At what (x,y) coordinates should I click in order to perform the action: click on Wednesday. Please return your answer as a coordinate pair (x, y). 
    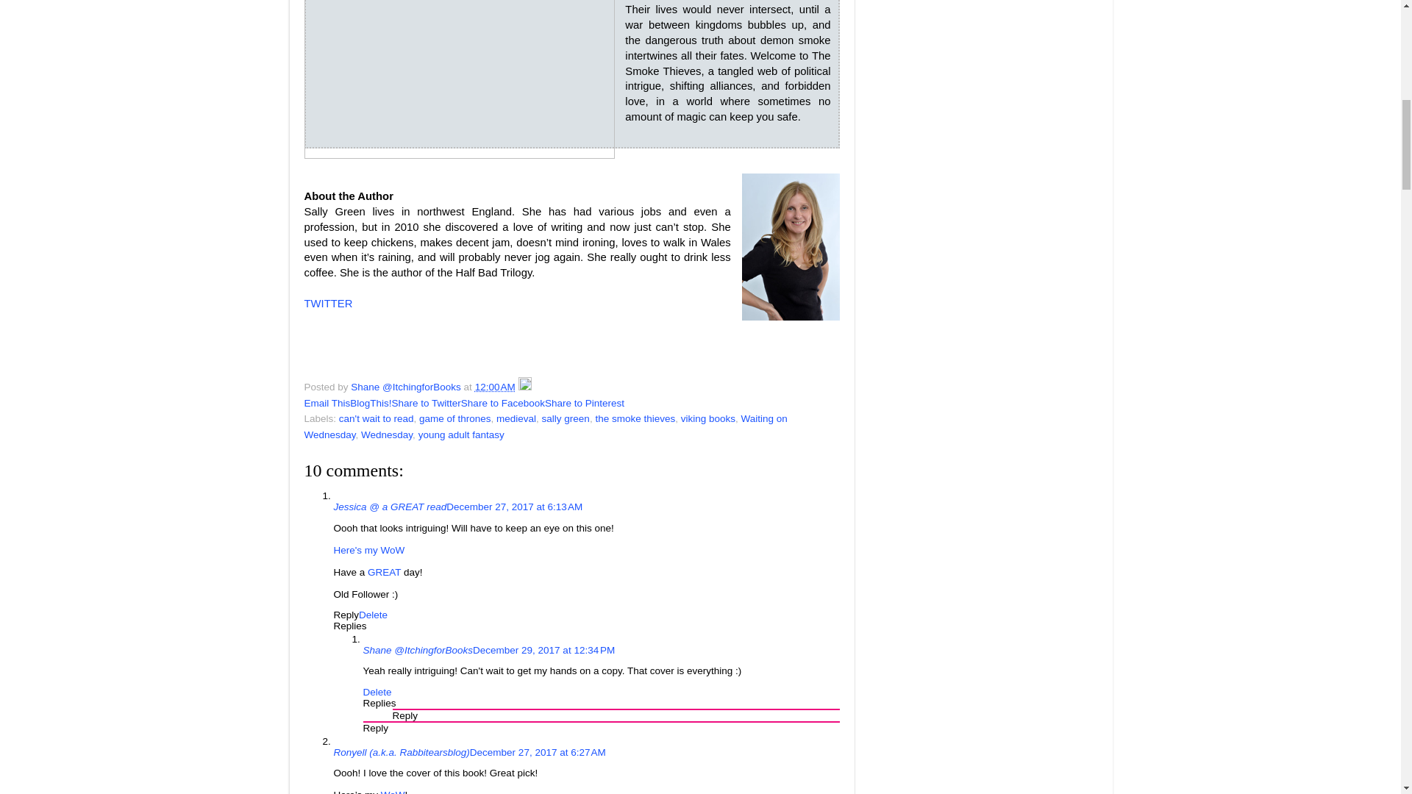
    Looking at the image, I should click on (387, 435).